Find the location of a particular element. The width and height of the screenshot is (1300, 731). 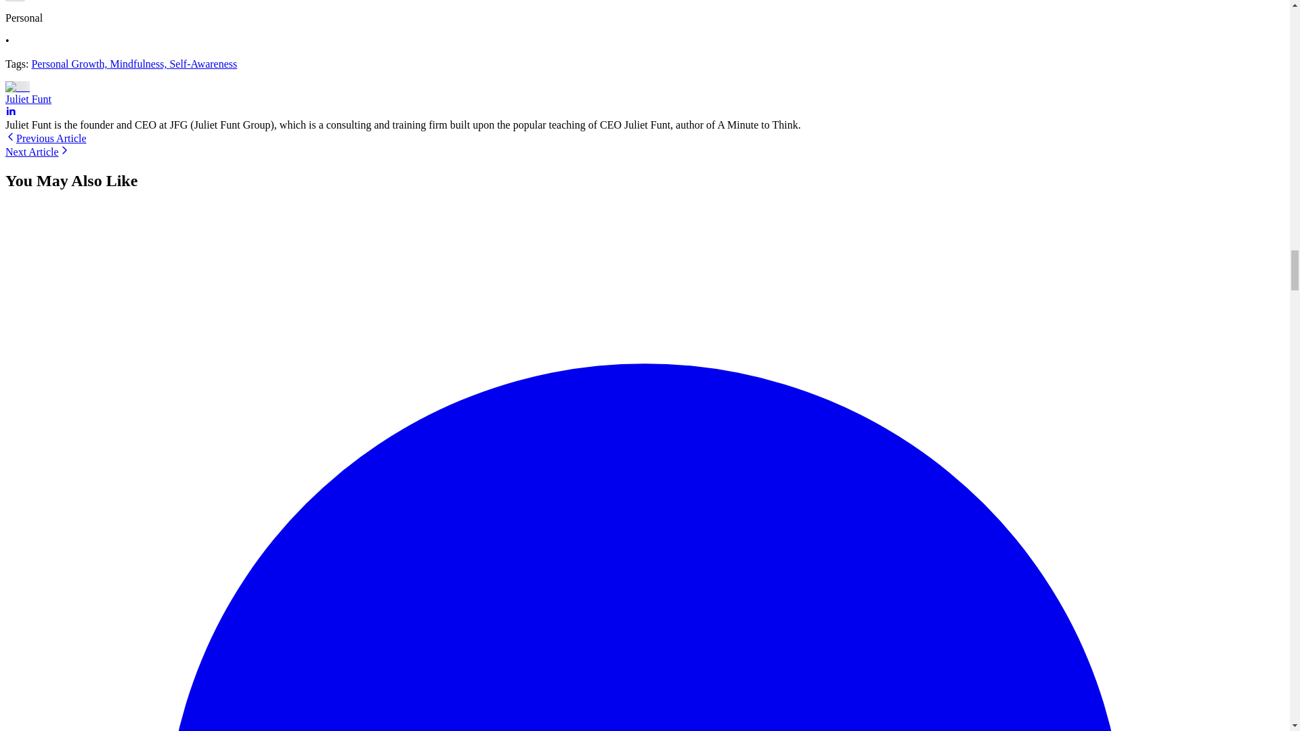

Personal Growth, is located at coordinates (70, 64).